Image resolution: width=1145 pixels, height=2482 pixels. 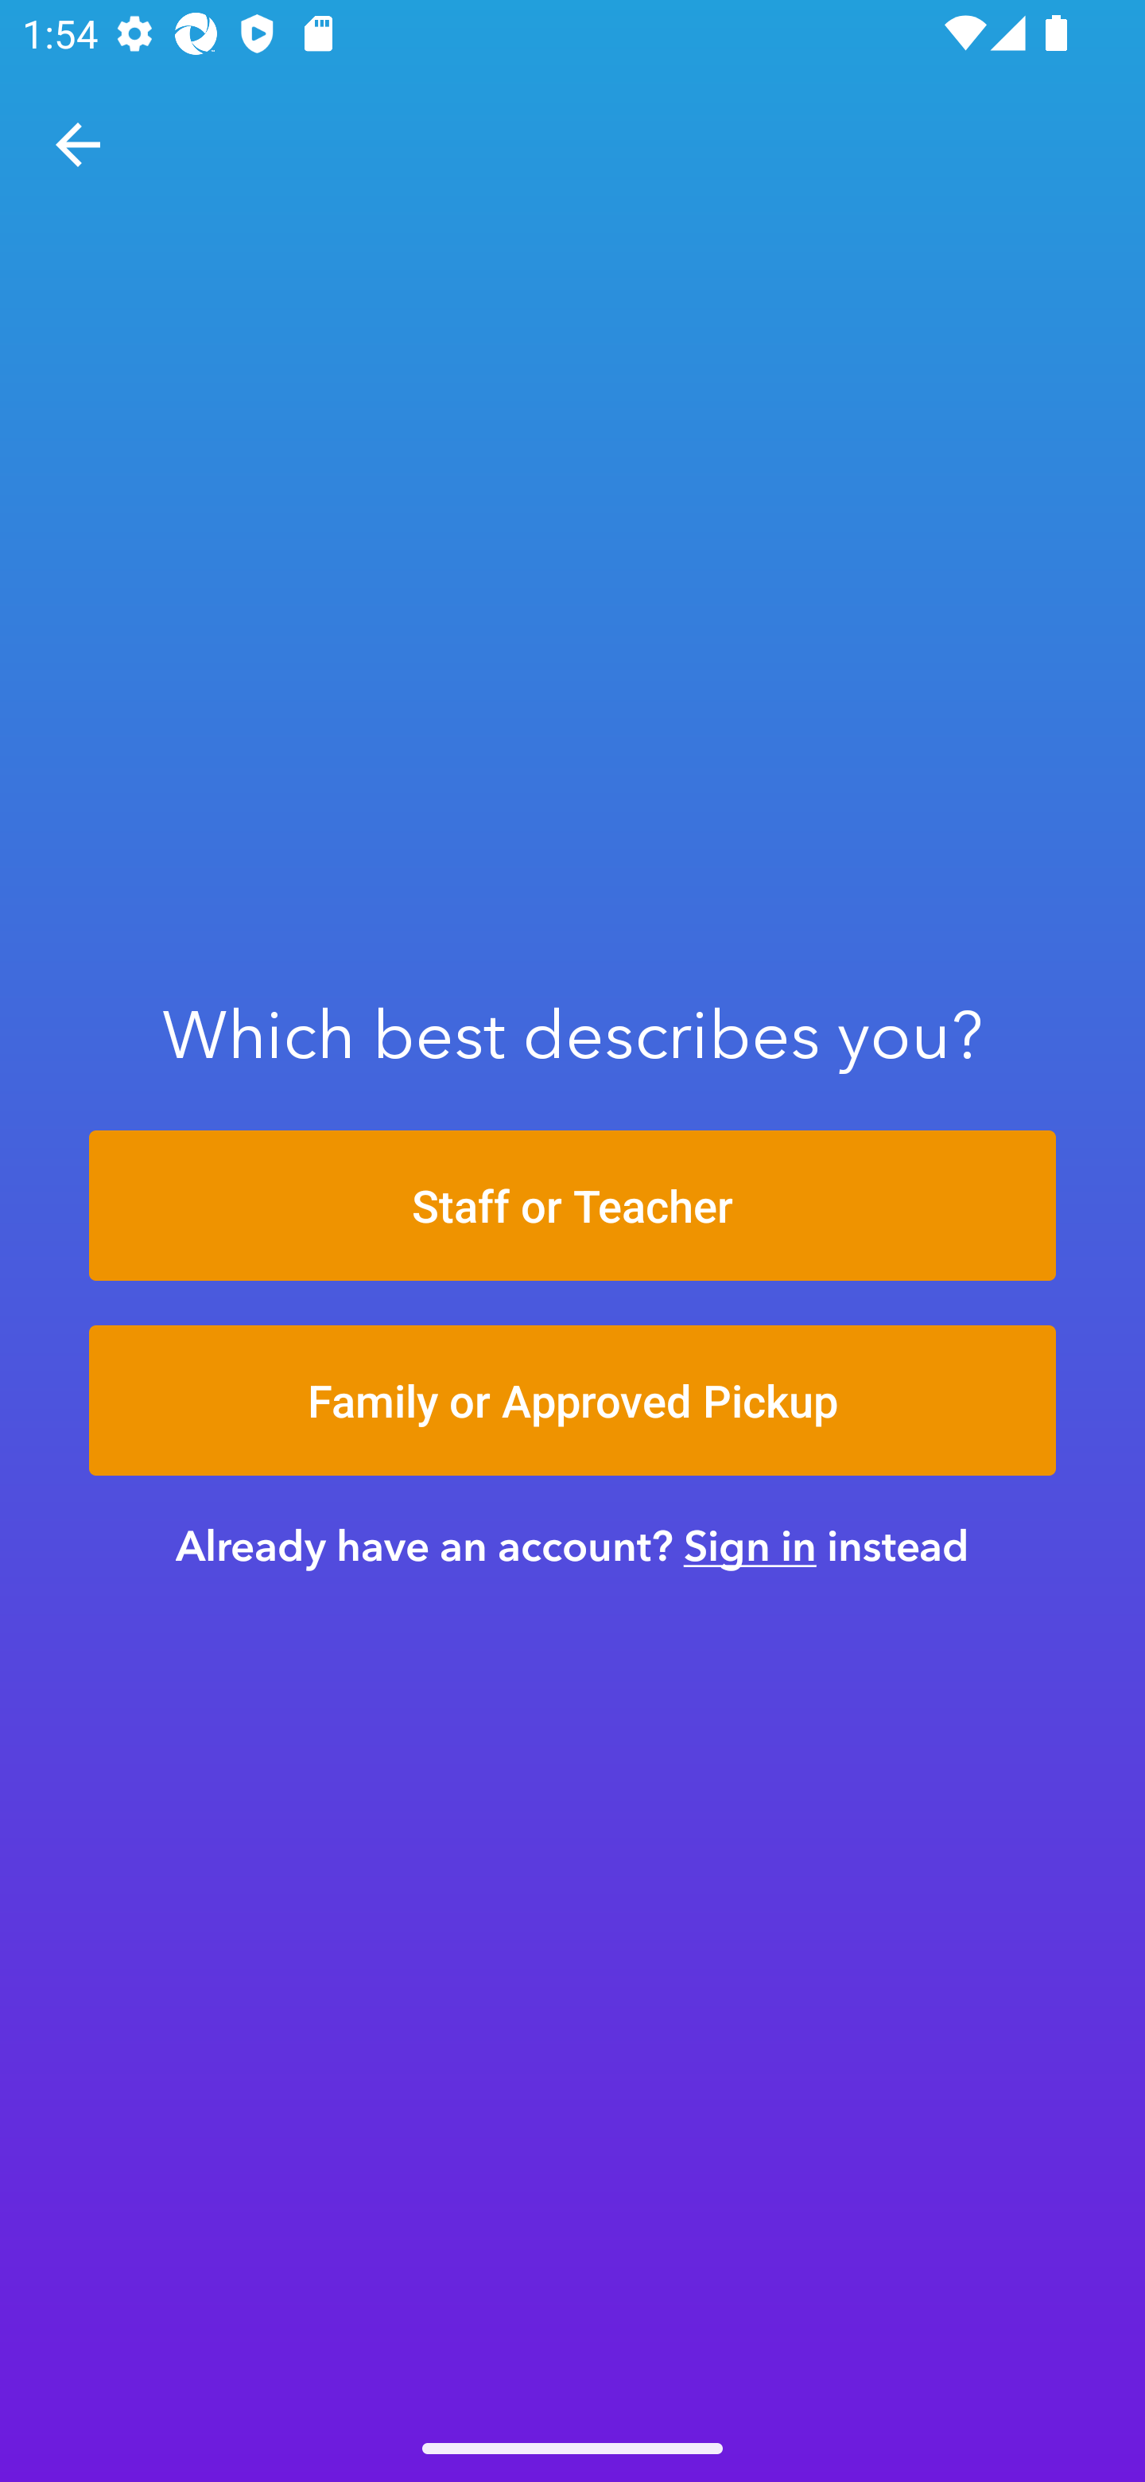 What do you see at coordinates (78, 145) in the screenshot?
I see `Navigate up` at bounding box center [78, 145].